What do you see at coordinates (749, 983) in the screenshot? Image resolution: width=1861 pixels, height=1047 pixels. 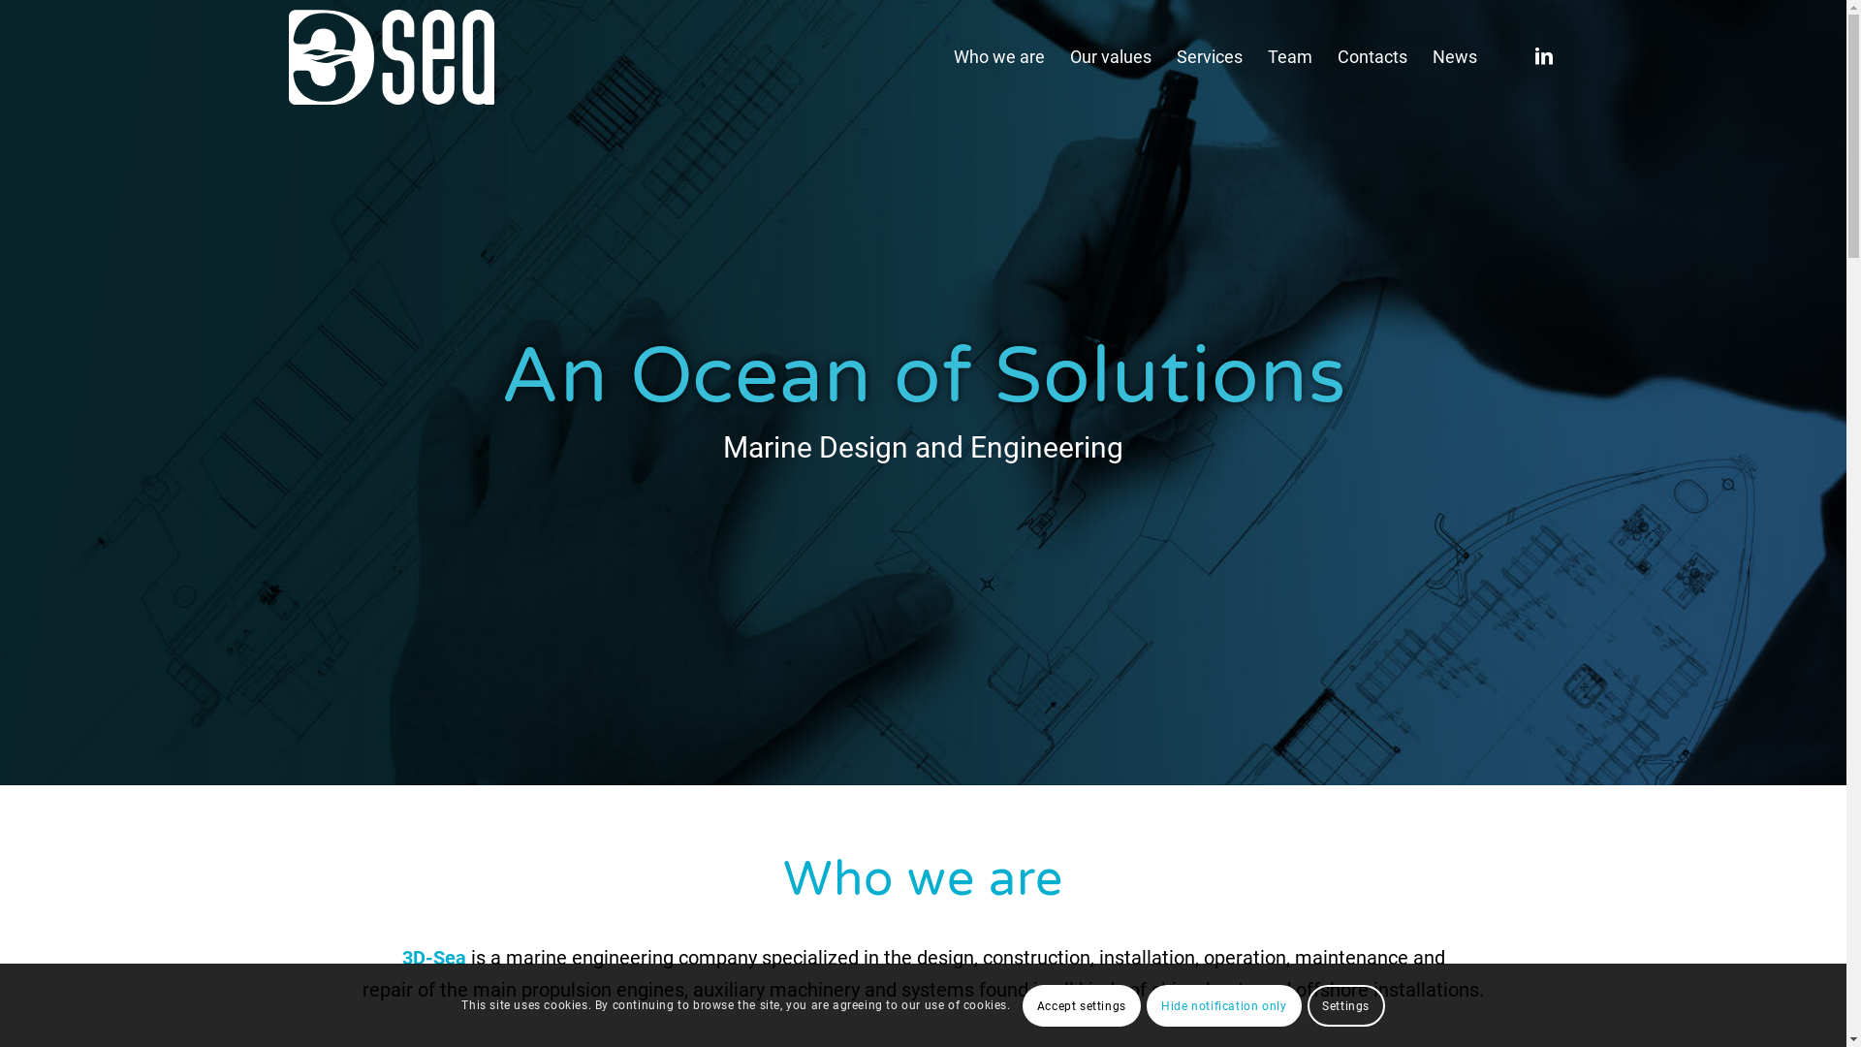 I see `Privacy Policy` at bounding box center [749, 983].